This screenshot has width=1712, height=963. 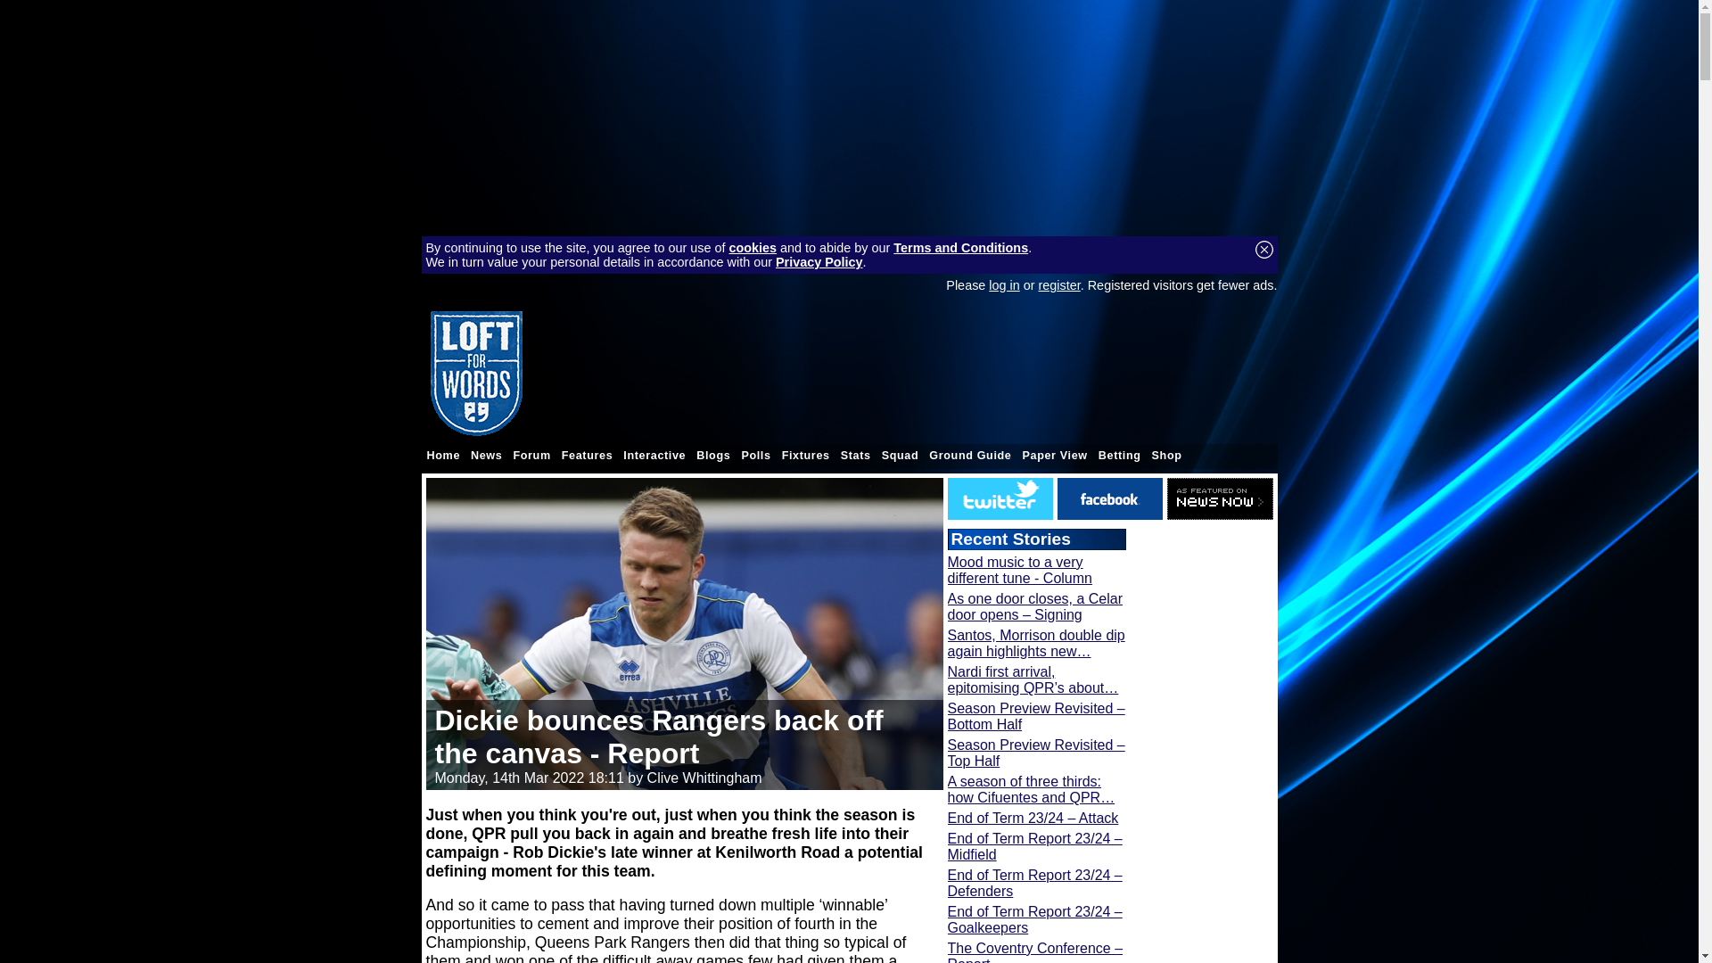 What do you see at coordinates (1004, 285) in the screenshot?
I see `log in` at bounding box center [1004, 285].